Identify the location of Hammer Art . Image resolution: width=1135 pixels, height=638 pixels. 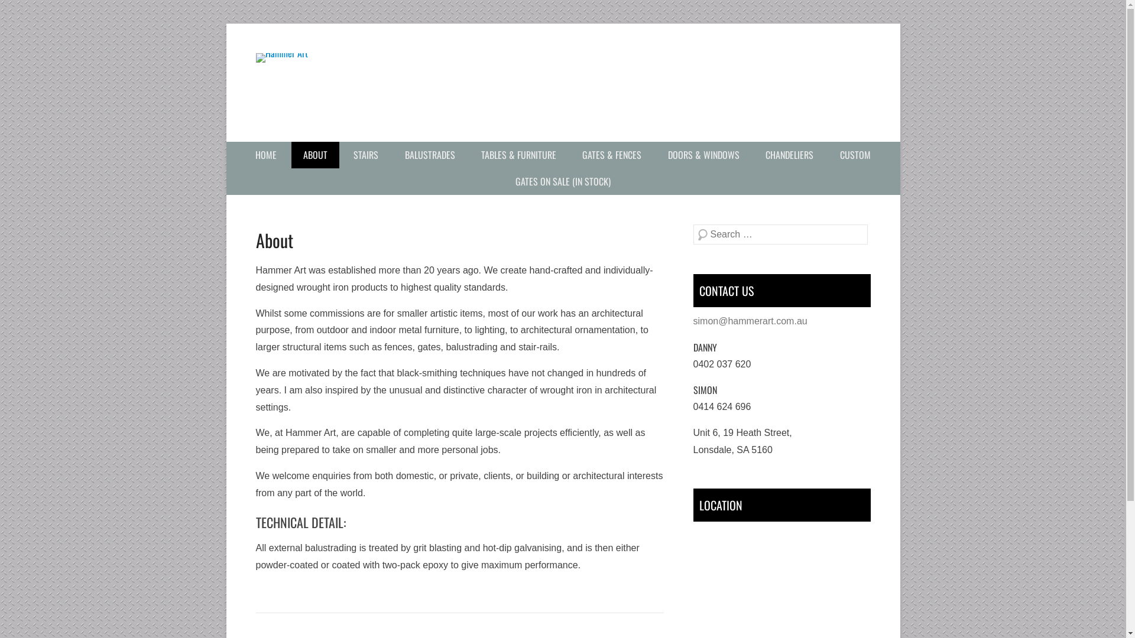
(445, 83).